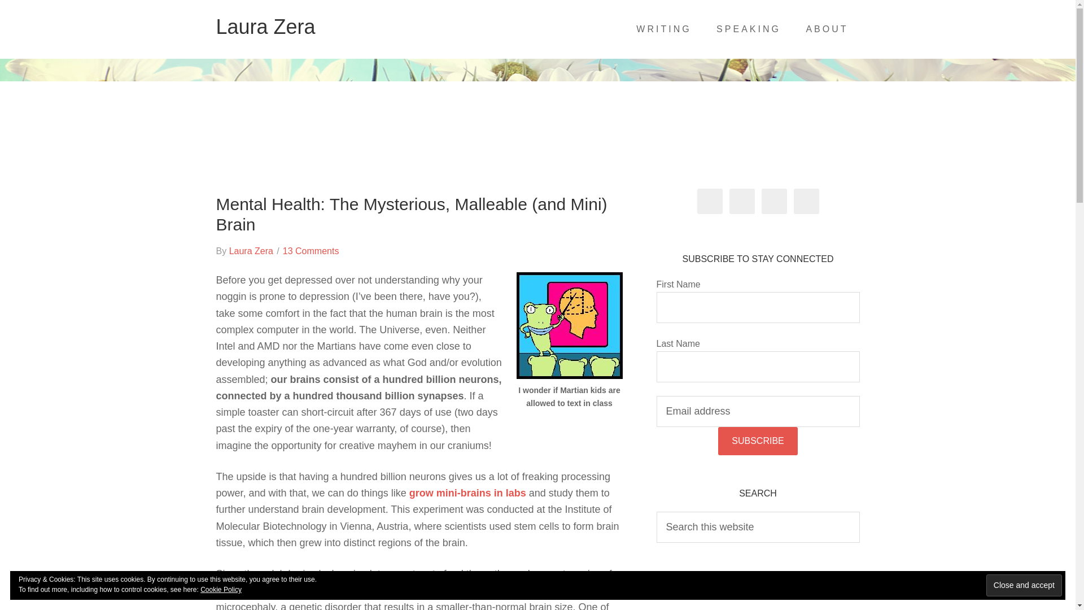 Image resolution: width=1084 pixels, height=610 pixels. What do you see at coordinates (664, 29) in the screenshot?
I see `WRITING` at bounding box center [664, 29].